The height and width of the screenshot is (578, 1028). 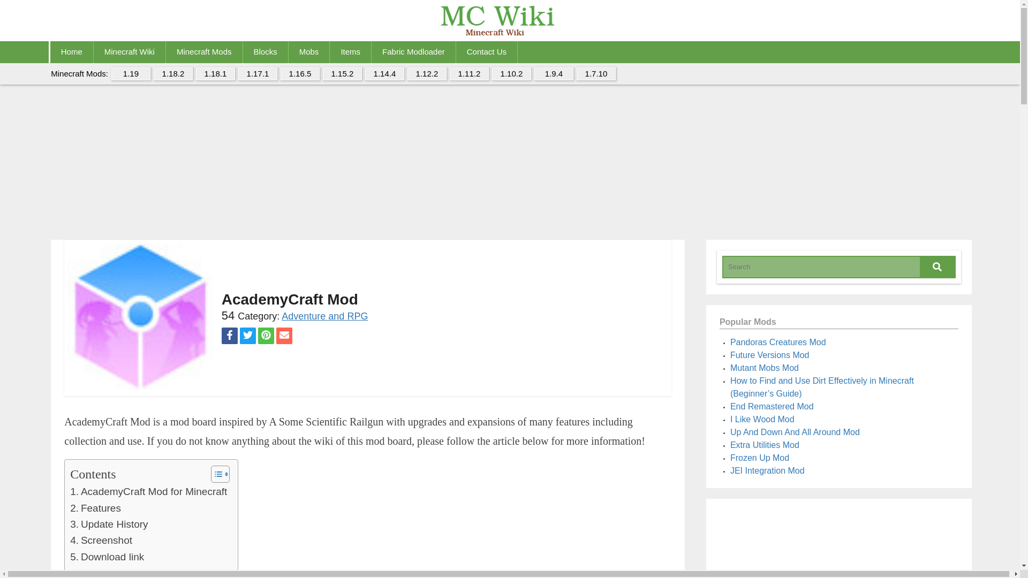 I want to click on 1.18.1, so click(x=215, y=74).